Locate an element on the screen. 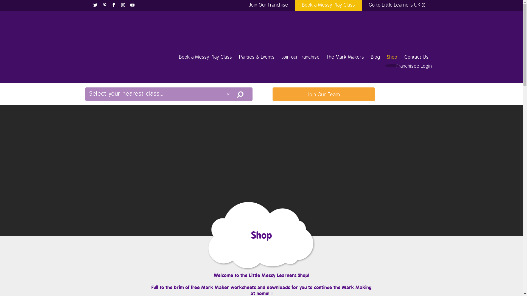  Parties & Events is located at coordinates (257, 57).